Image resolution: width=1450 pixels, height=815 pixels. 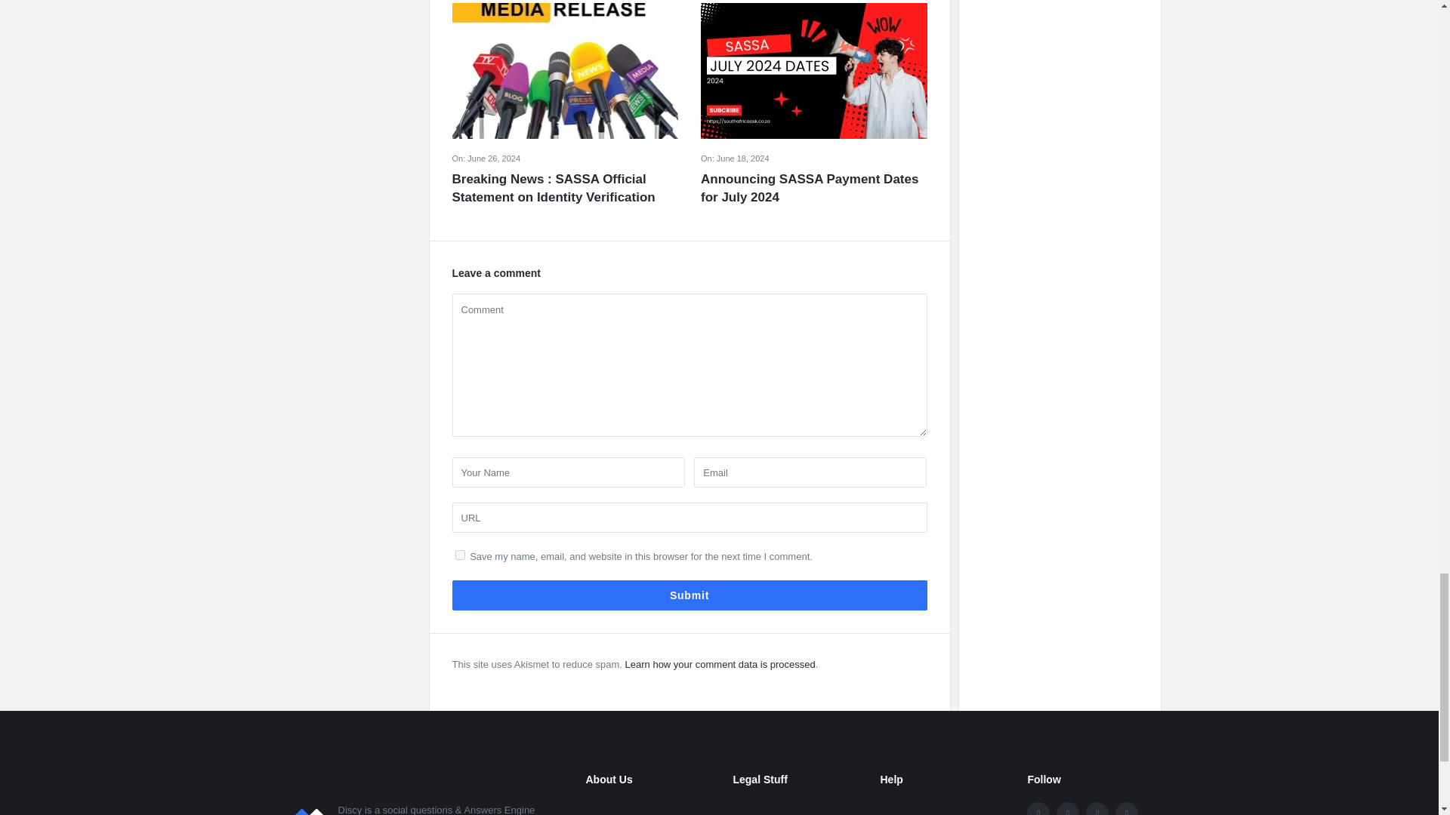 I want to click on Announcing SASSA Payment Dates for July 2024, so click(x=814, y=189).